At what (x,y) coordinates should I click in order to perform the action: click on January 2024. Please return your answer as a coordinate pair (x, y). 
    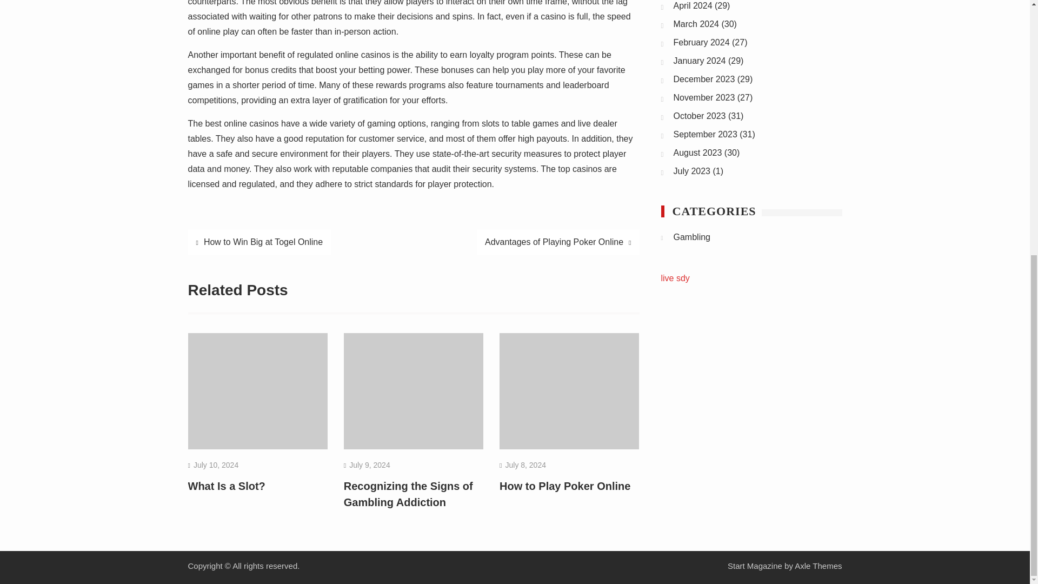
    Looking at the image, I should click on (700, 61).